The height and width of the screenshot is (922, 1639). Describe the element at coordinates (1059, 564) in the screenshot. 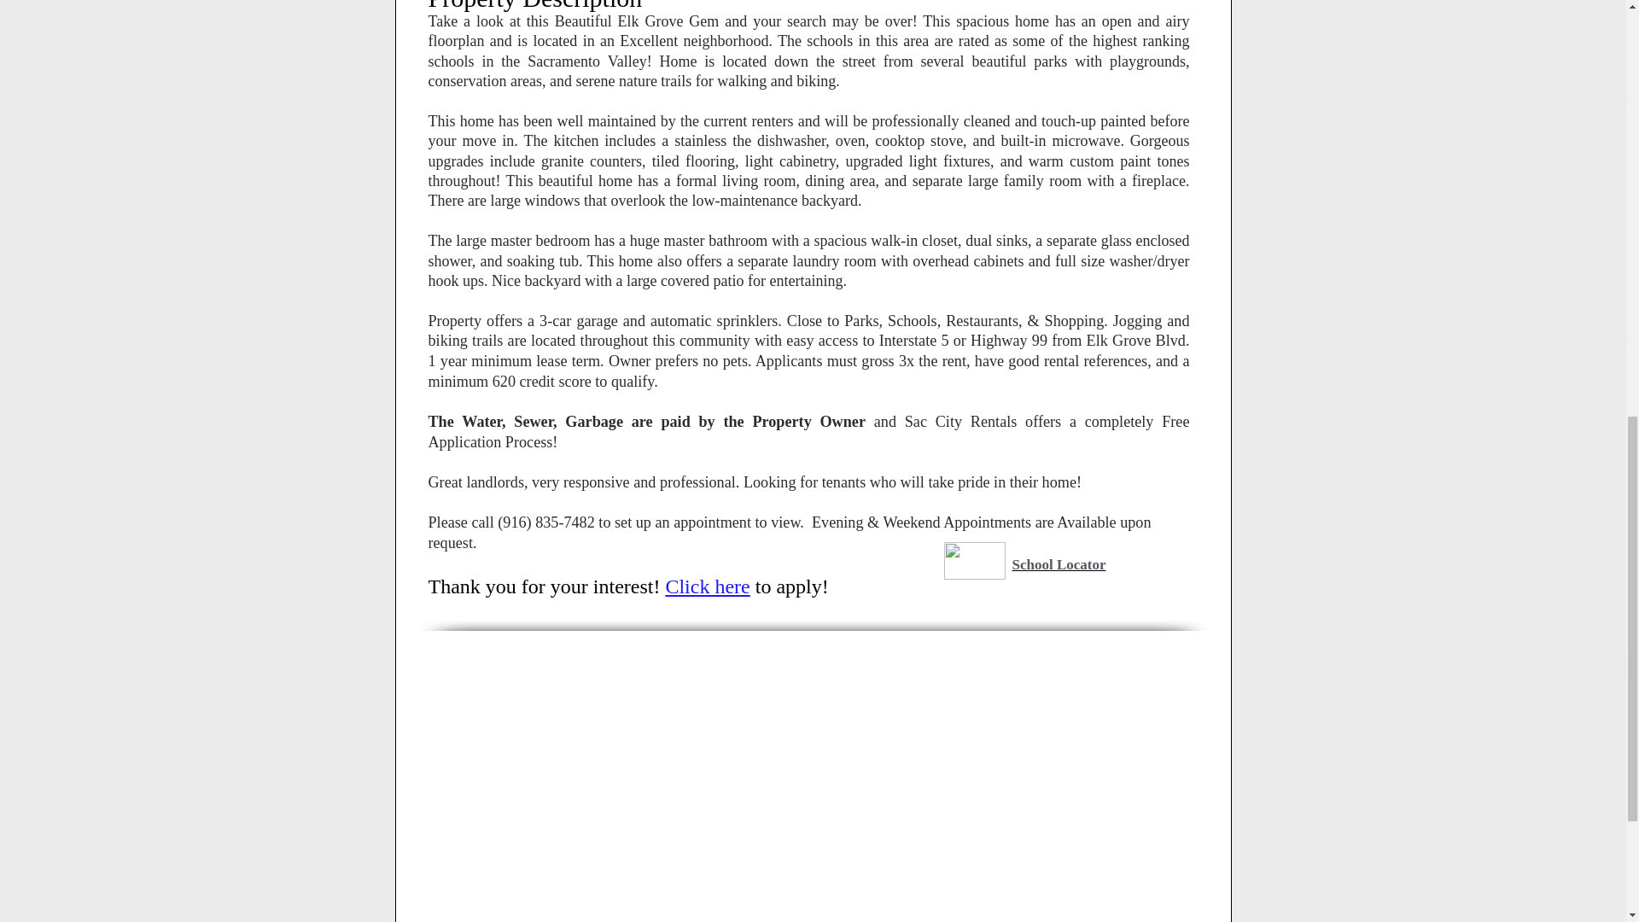

I see `School Locator` at that location.